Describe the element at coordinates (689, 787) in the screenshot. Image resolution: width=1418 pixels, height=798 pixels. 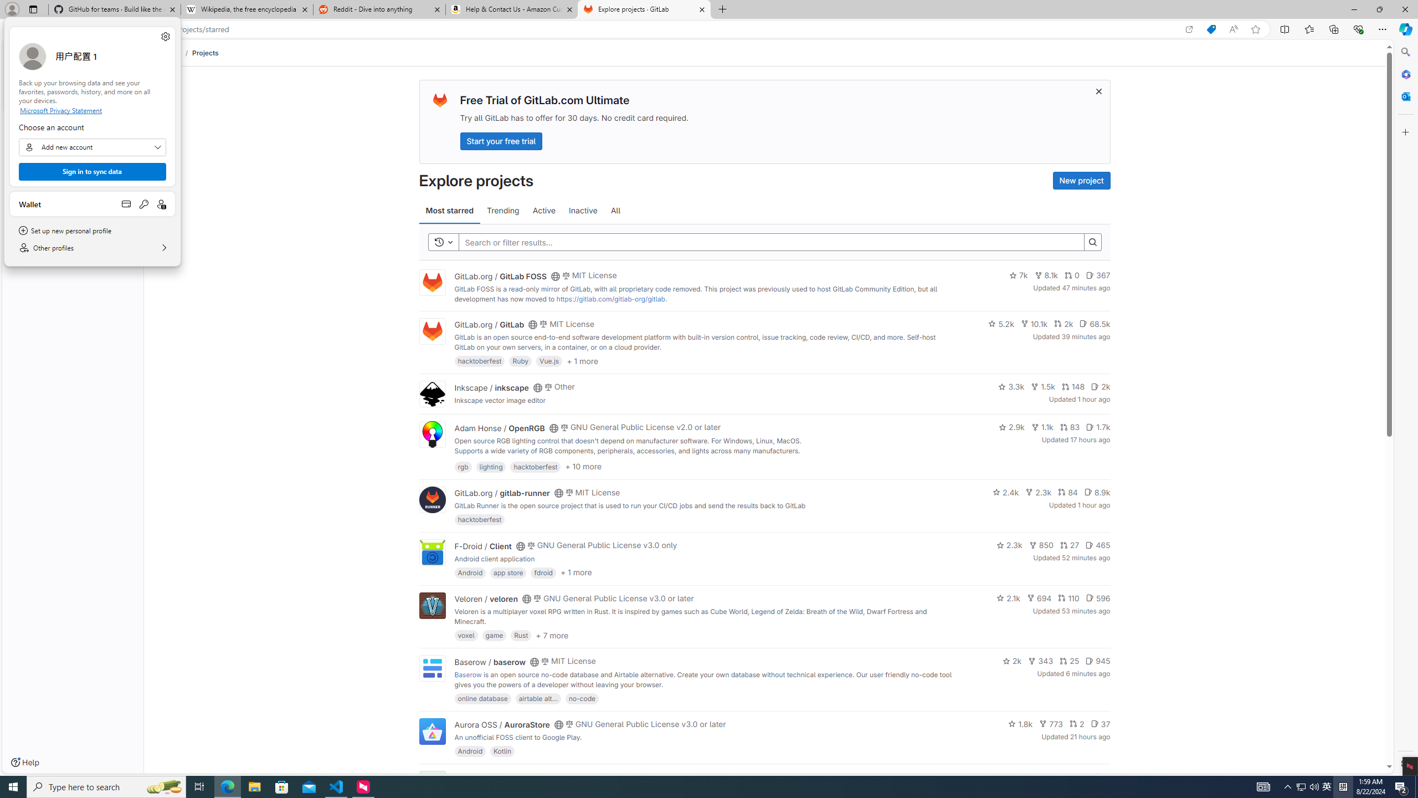
I see `Running applications` at that location.